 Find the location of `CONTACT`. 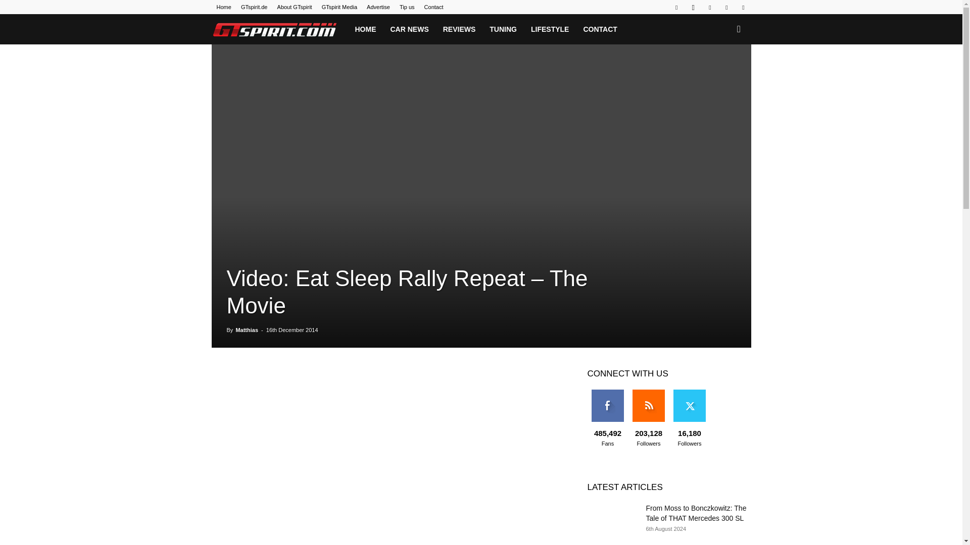

CONTACT is located at coordinates (600, 29).